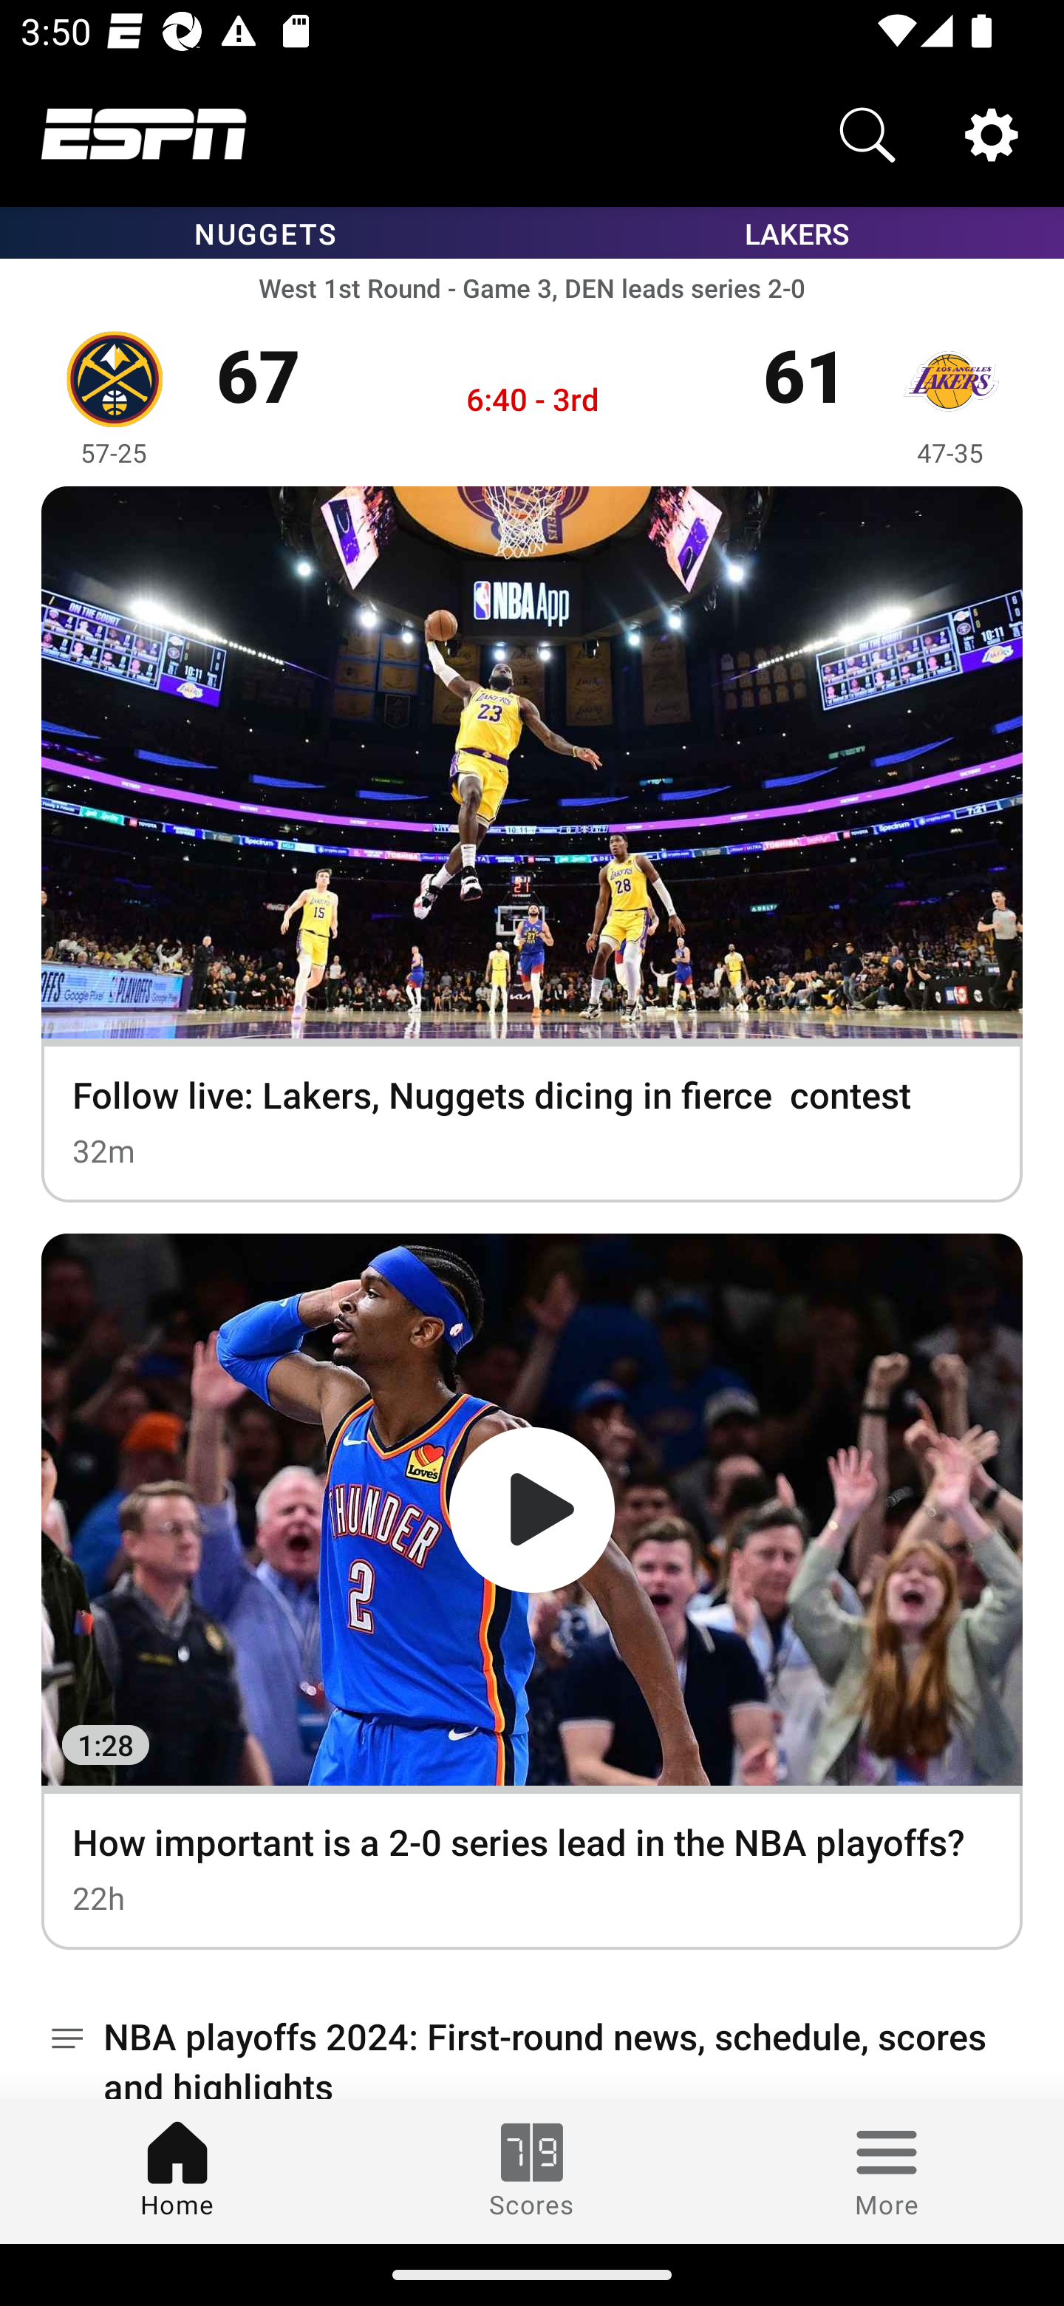 Image resolution: width=1064 pixels, height=2306 pixels. Describe the element at coordinates (992, 133) in the screenshot. I see `Settings` at that location.